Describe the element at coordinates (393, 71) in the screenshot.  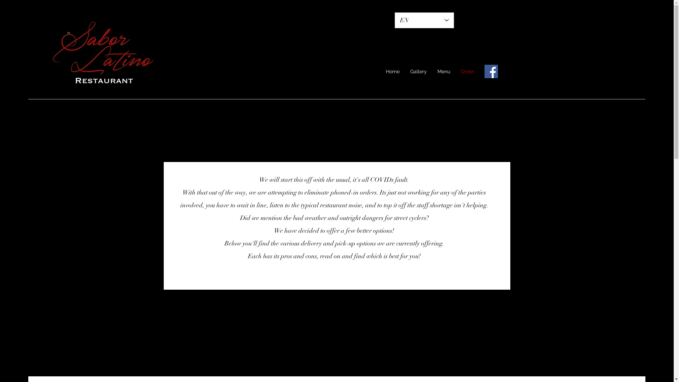
I see `Home` at that location.